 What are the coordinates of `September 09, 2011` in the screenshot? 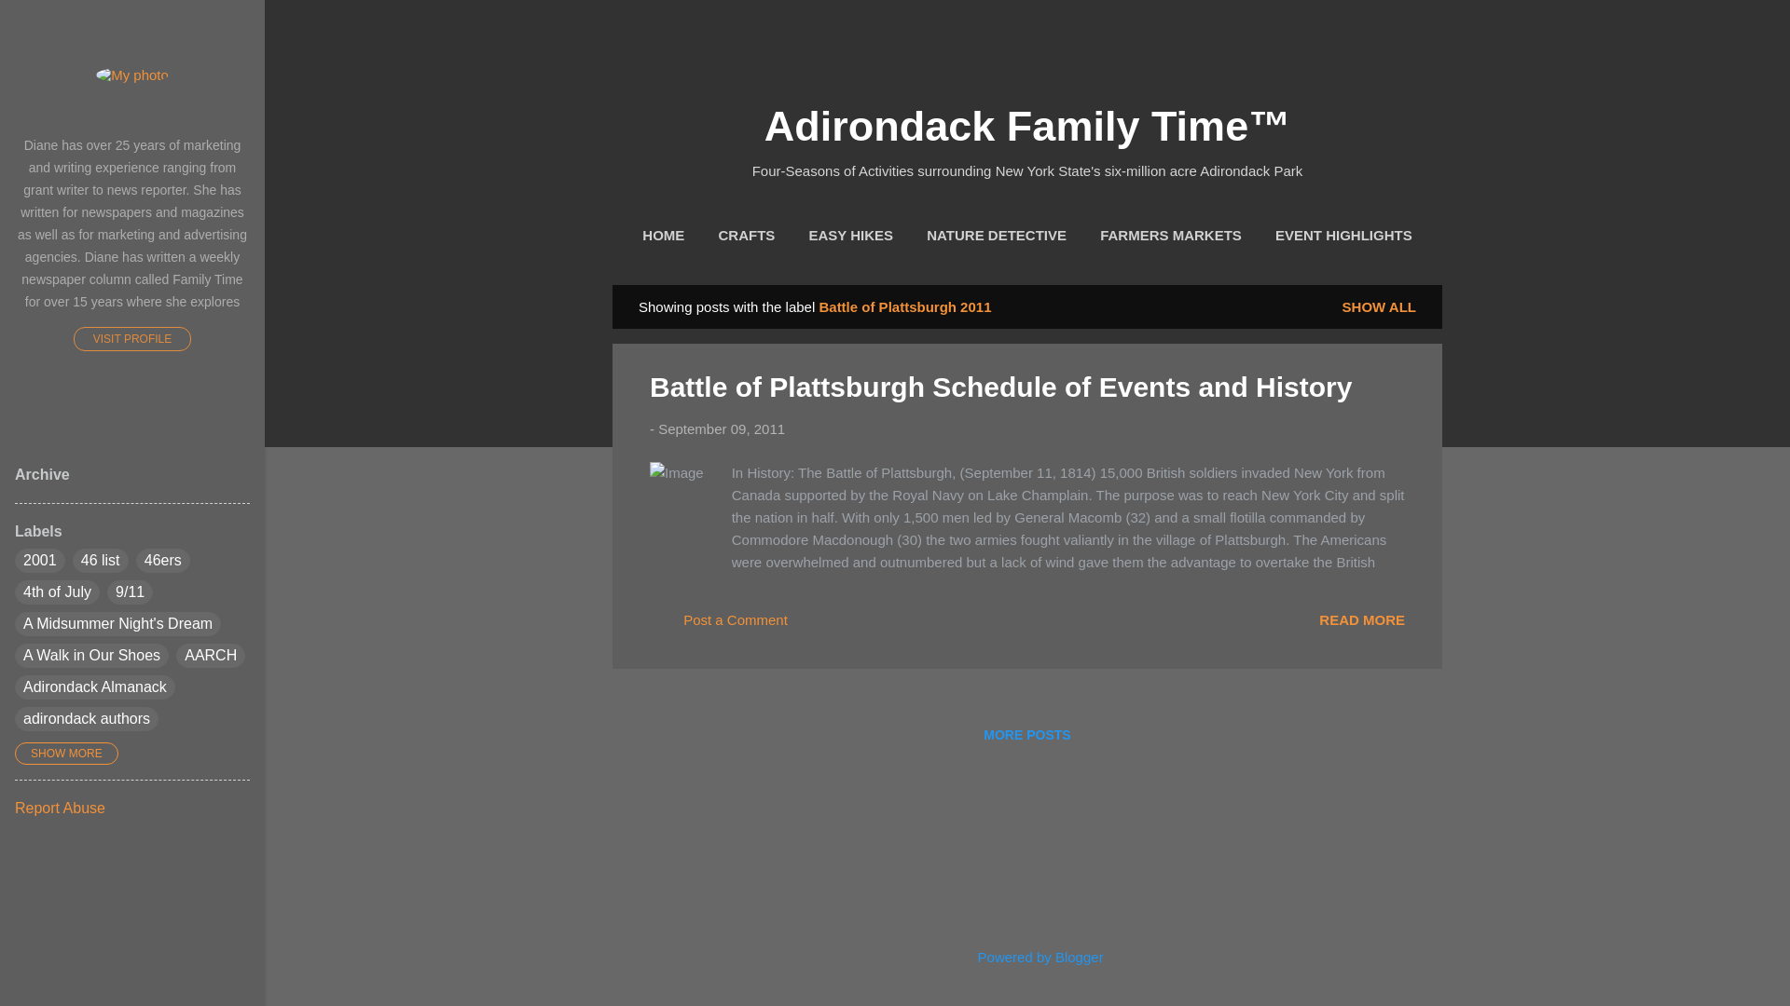 It's located at (722, 428).